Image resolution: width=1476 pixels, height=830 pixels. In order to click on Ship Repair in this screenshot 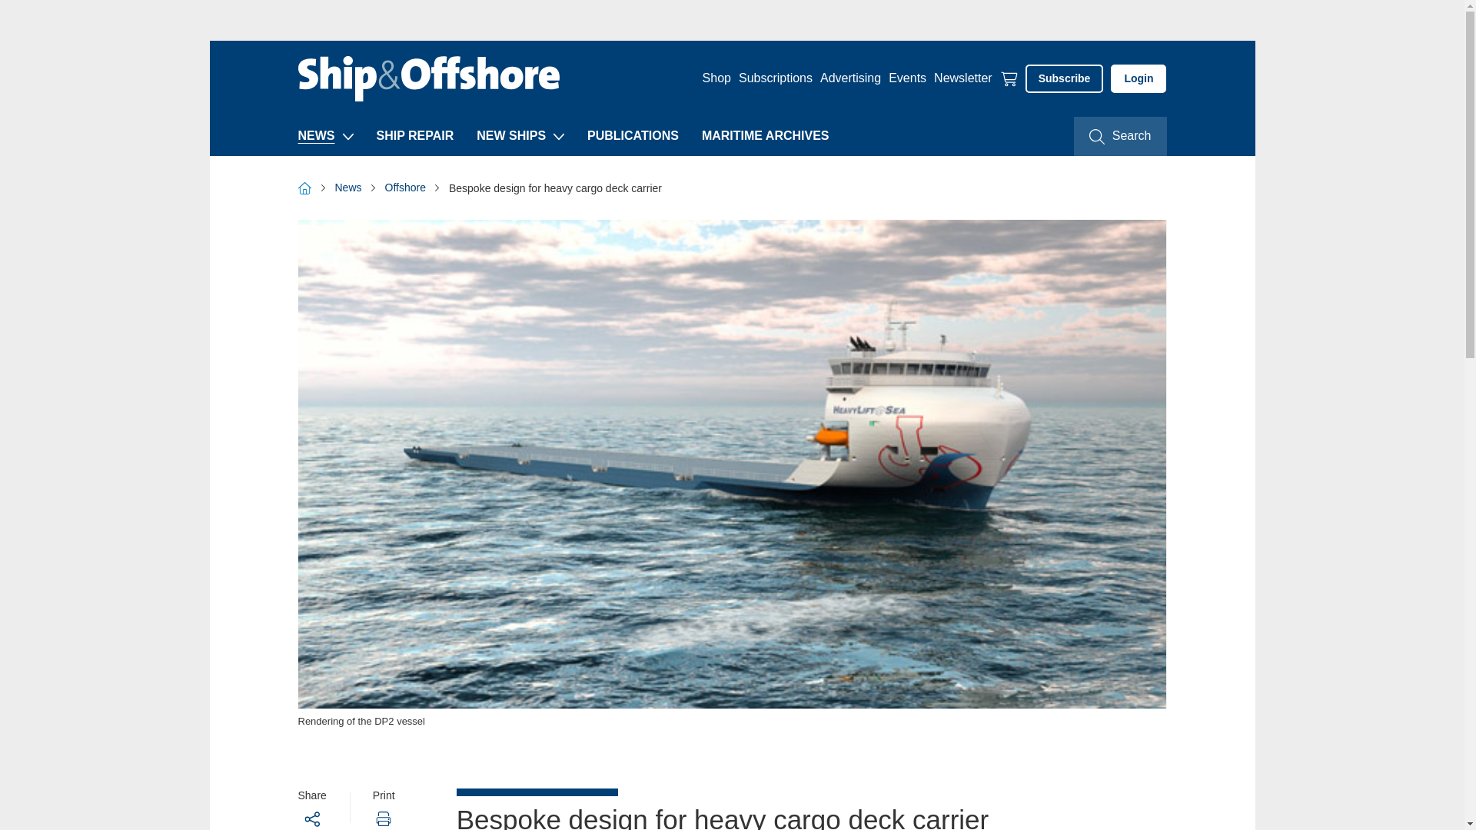, I will do `click(415, 135)`.